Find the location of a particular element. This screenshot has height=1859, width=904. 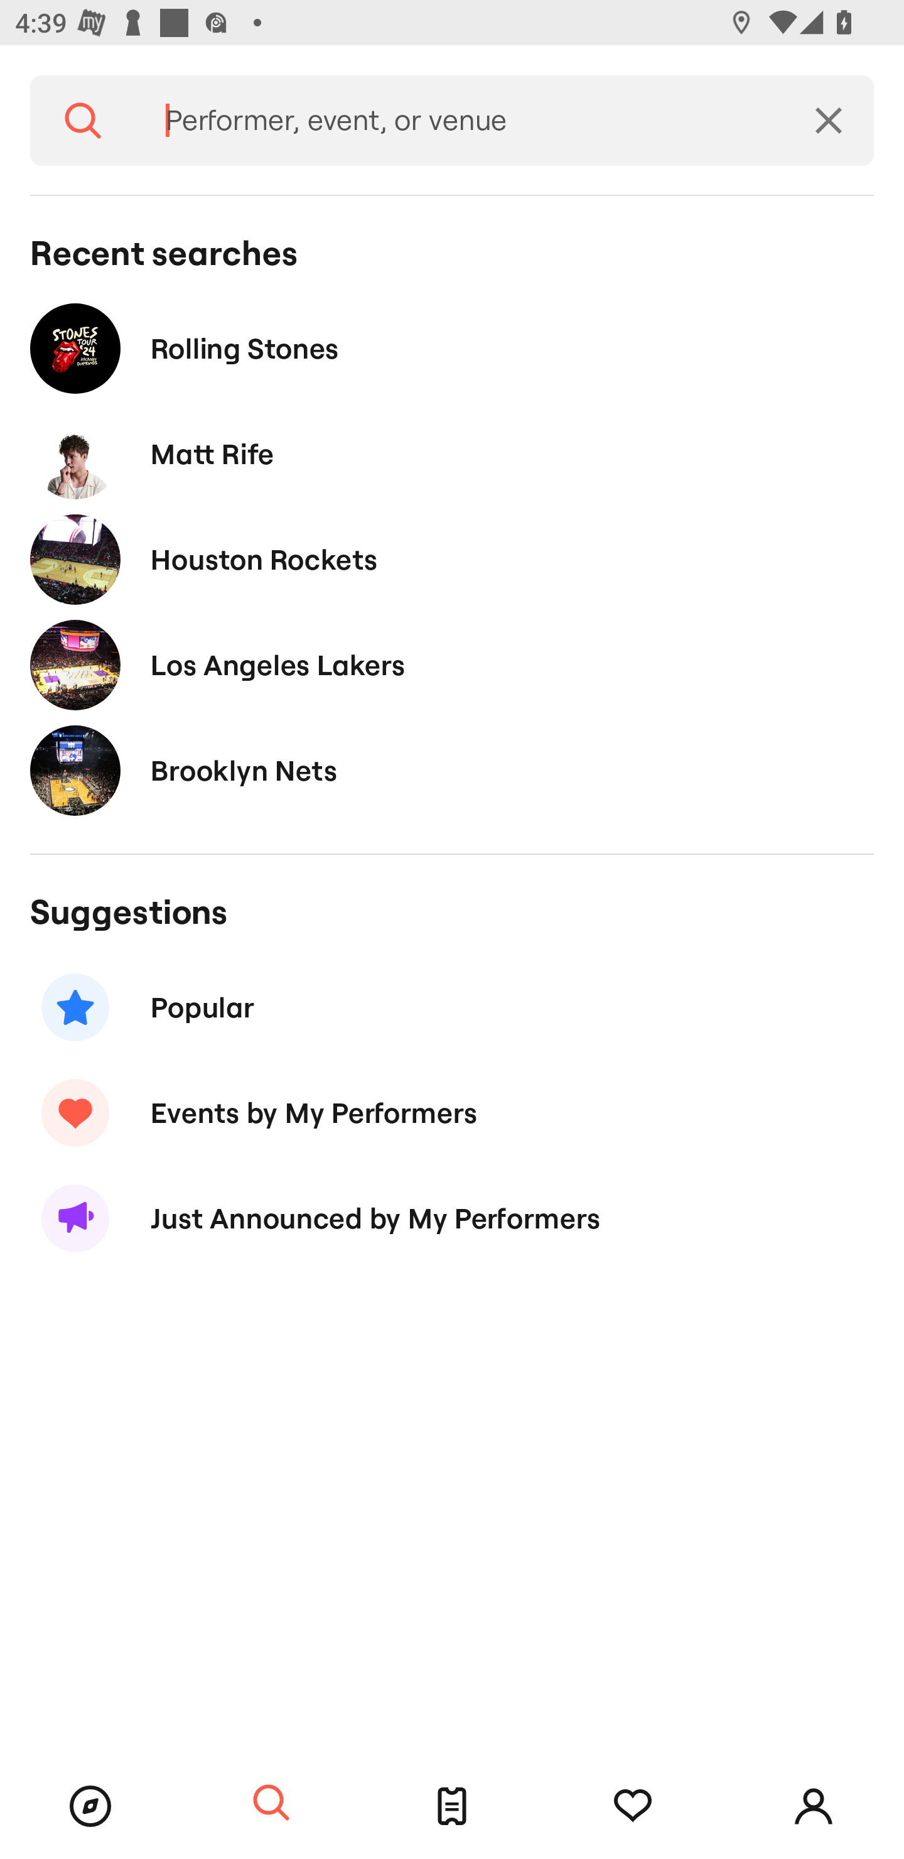

Performer, event, or venue is located at coordinates (460, 121).